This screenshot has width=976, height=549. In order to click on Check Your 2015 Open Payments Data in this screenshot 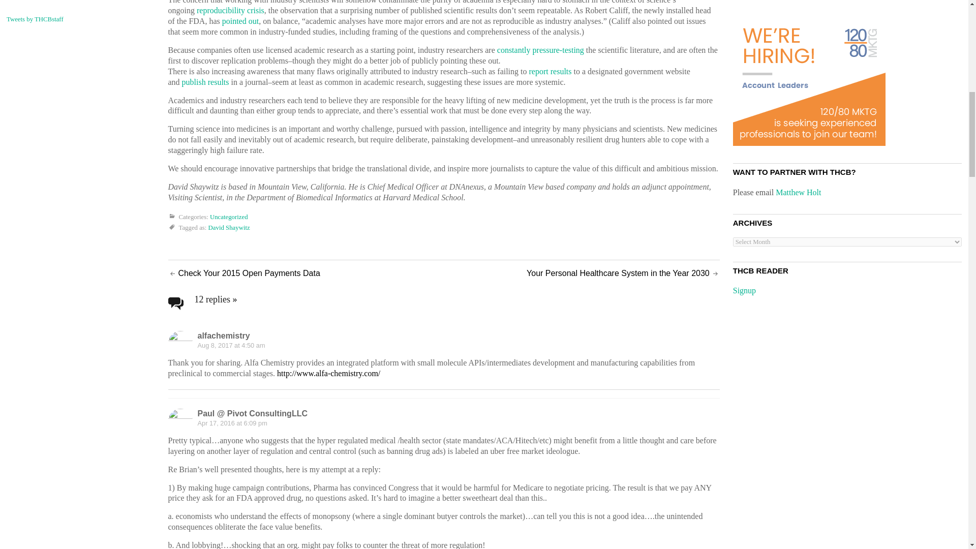, I will do `click(249, 273)`.